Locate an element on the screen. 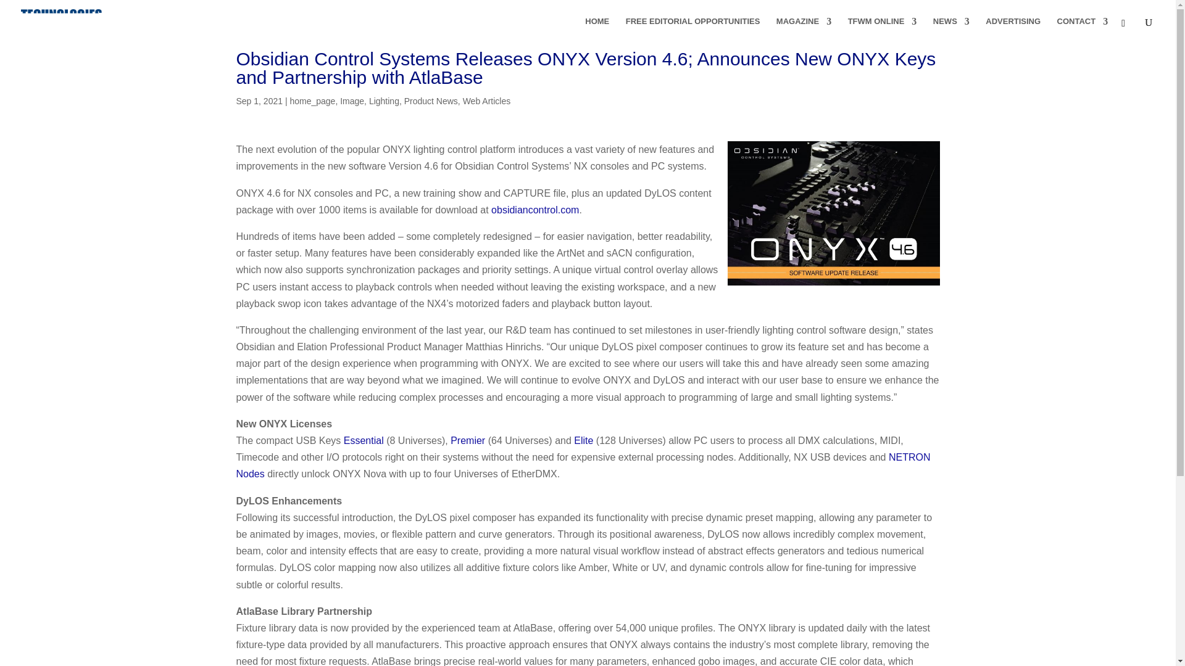 This screenshot has width=1185, height=666. Essential is located at coordinates (364, 440).